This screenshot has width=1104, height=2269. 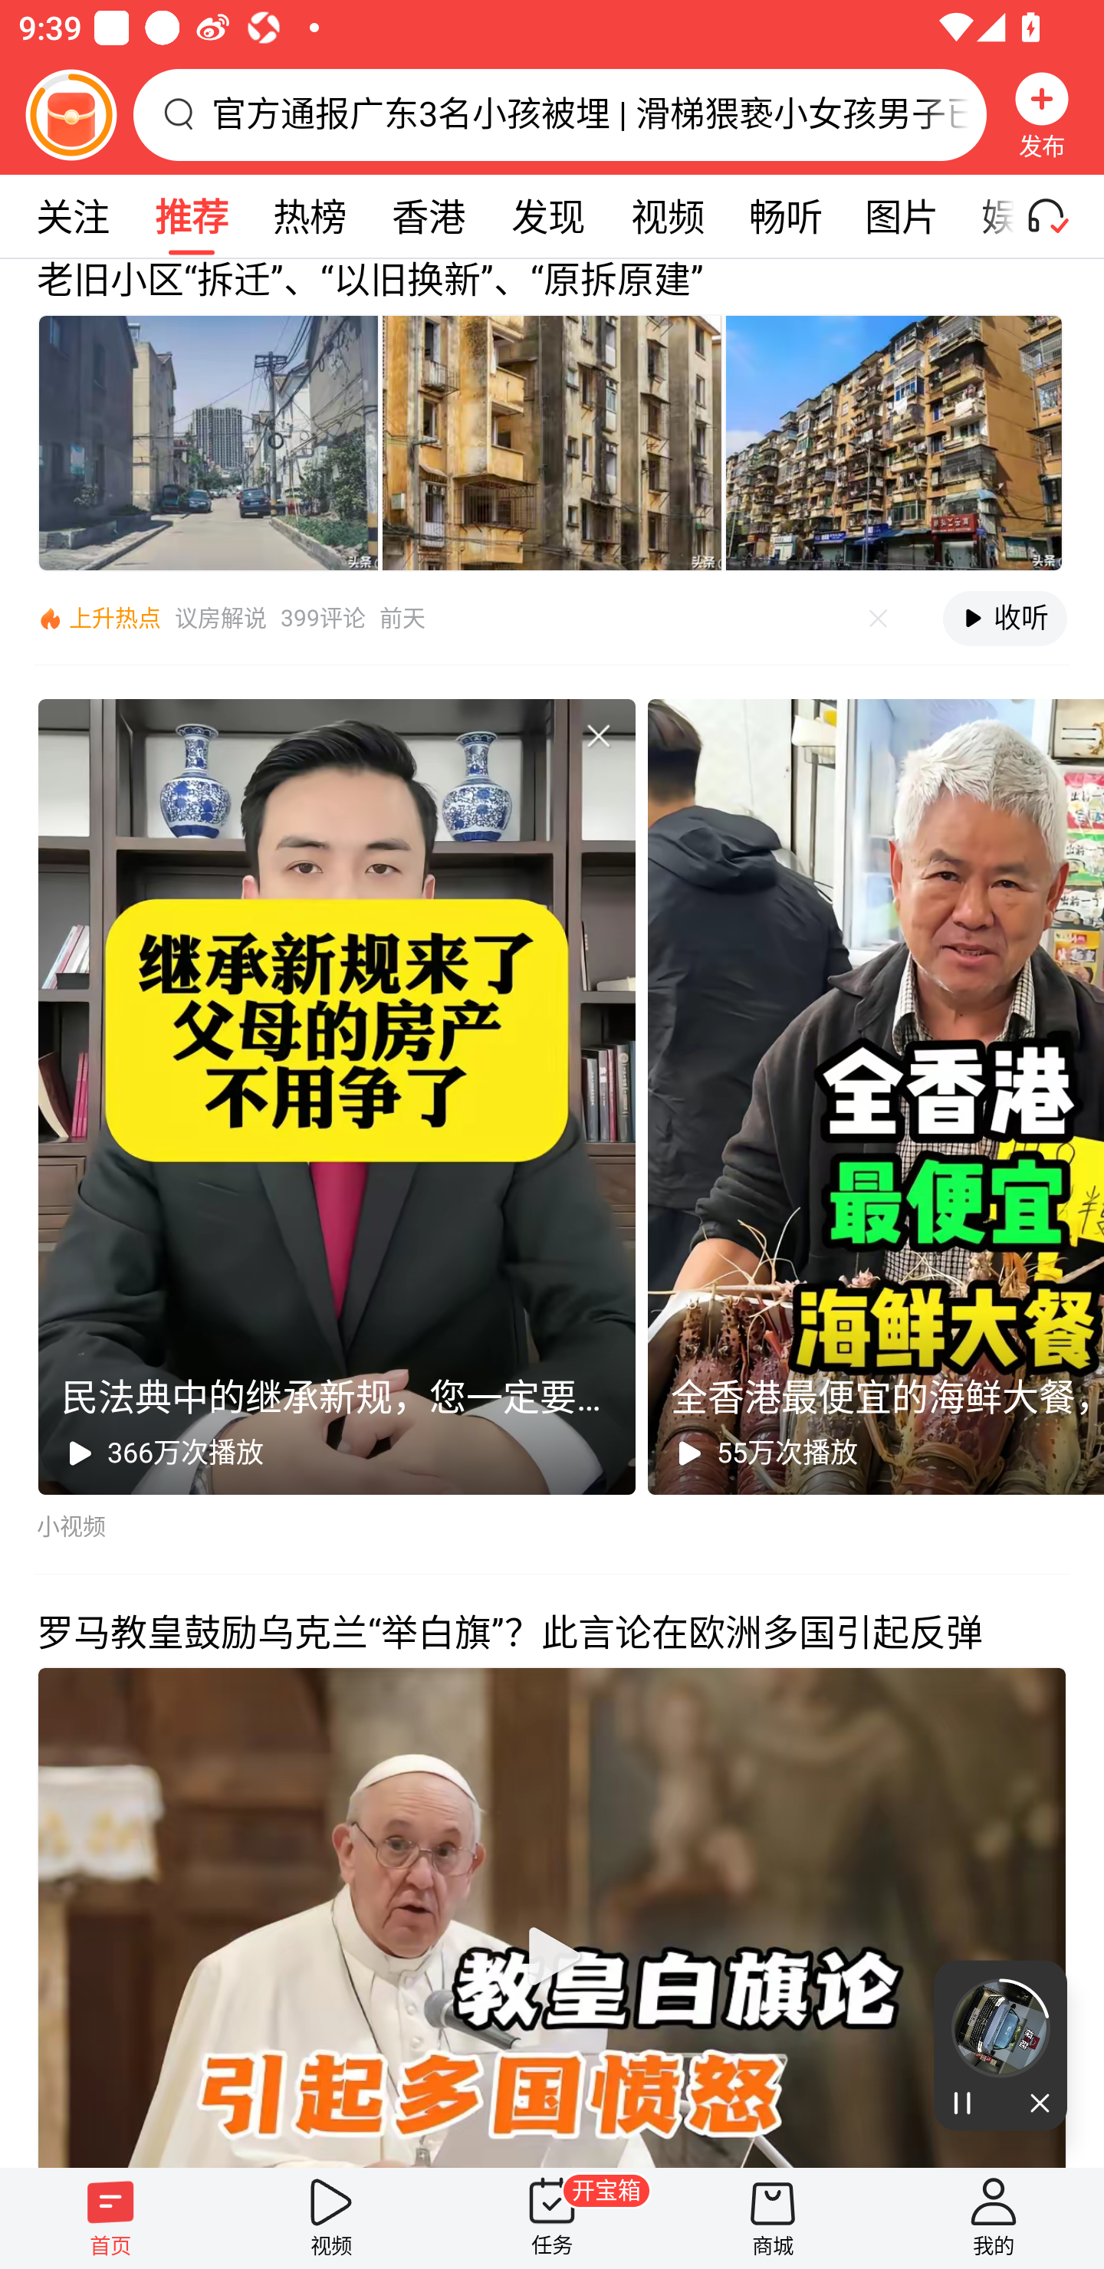 I want to click on 畅听, so click(x=785, y=216).